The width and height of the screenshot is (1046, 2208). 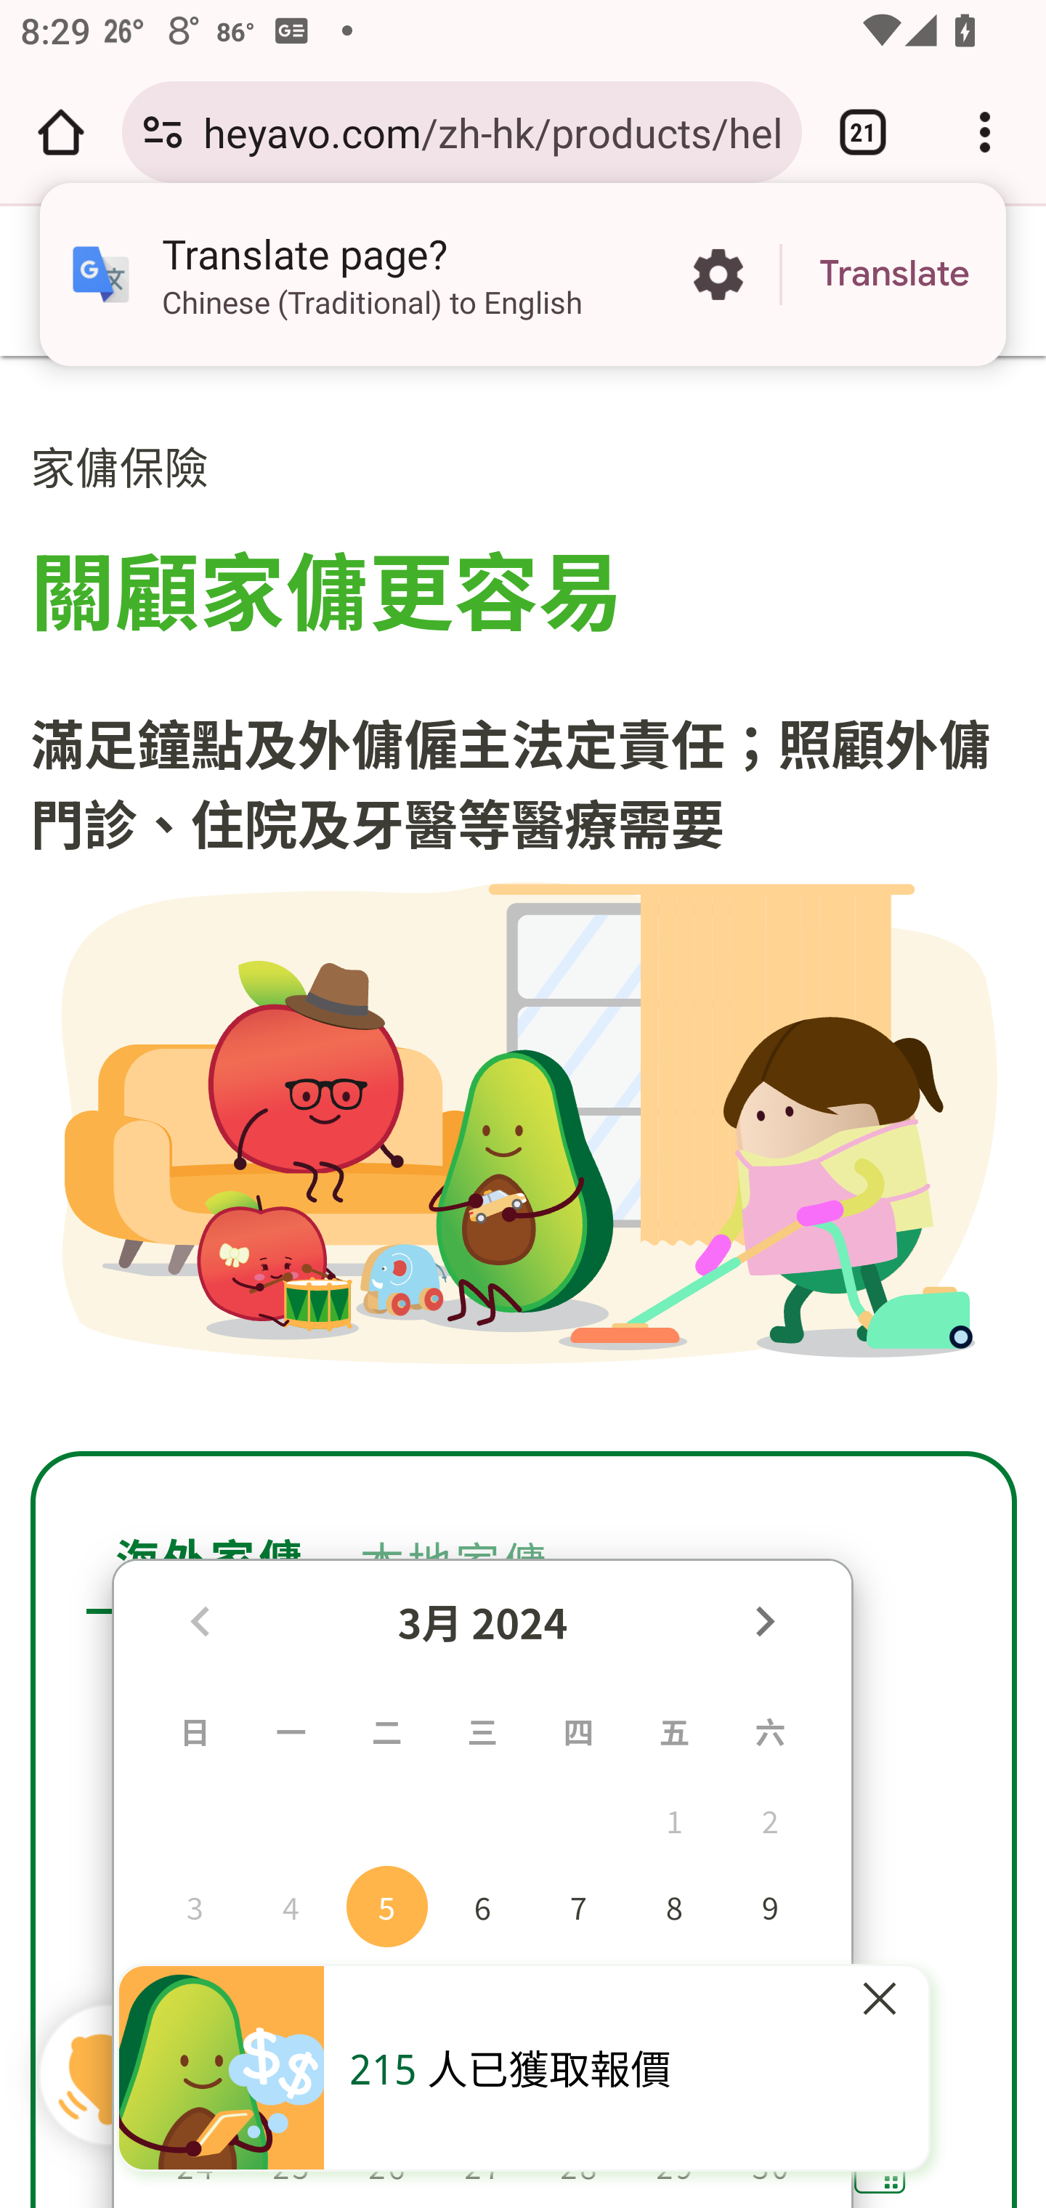 What do you see at coordinates (894, 275) in the screenshot?
I see `Translate` at bounding box center [894, 275].